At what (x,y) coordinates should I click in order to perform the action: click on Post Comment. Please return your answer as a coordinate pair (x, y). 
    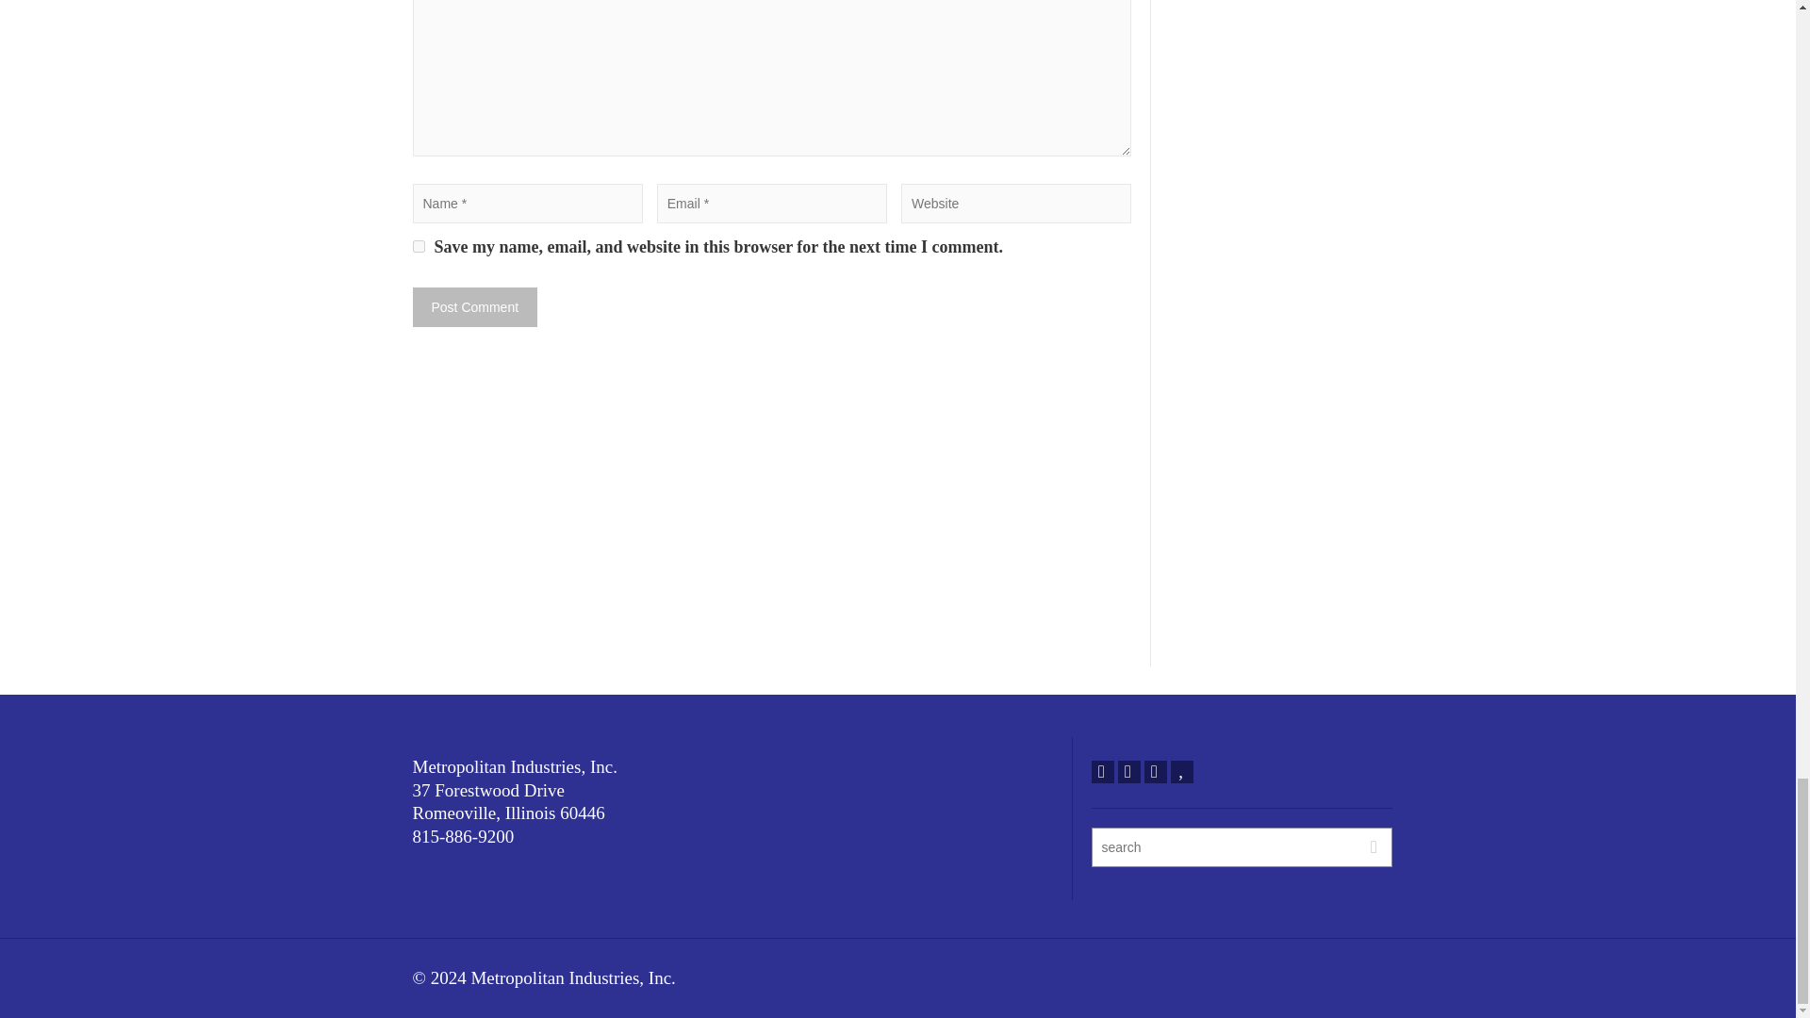
    Looking at the image, I should click on (475, 306).